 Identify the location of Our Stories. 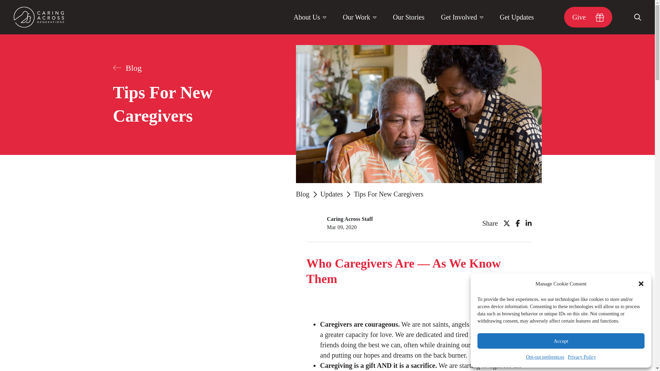
(409, 17).